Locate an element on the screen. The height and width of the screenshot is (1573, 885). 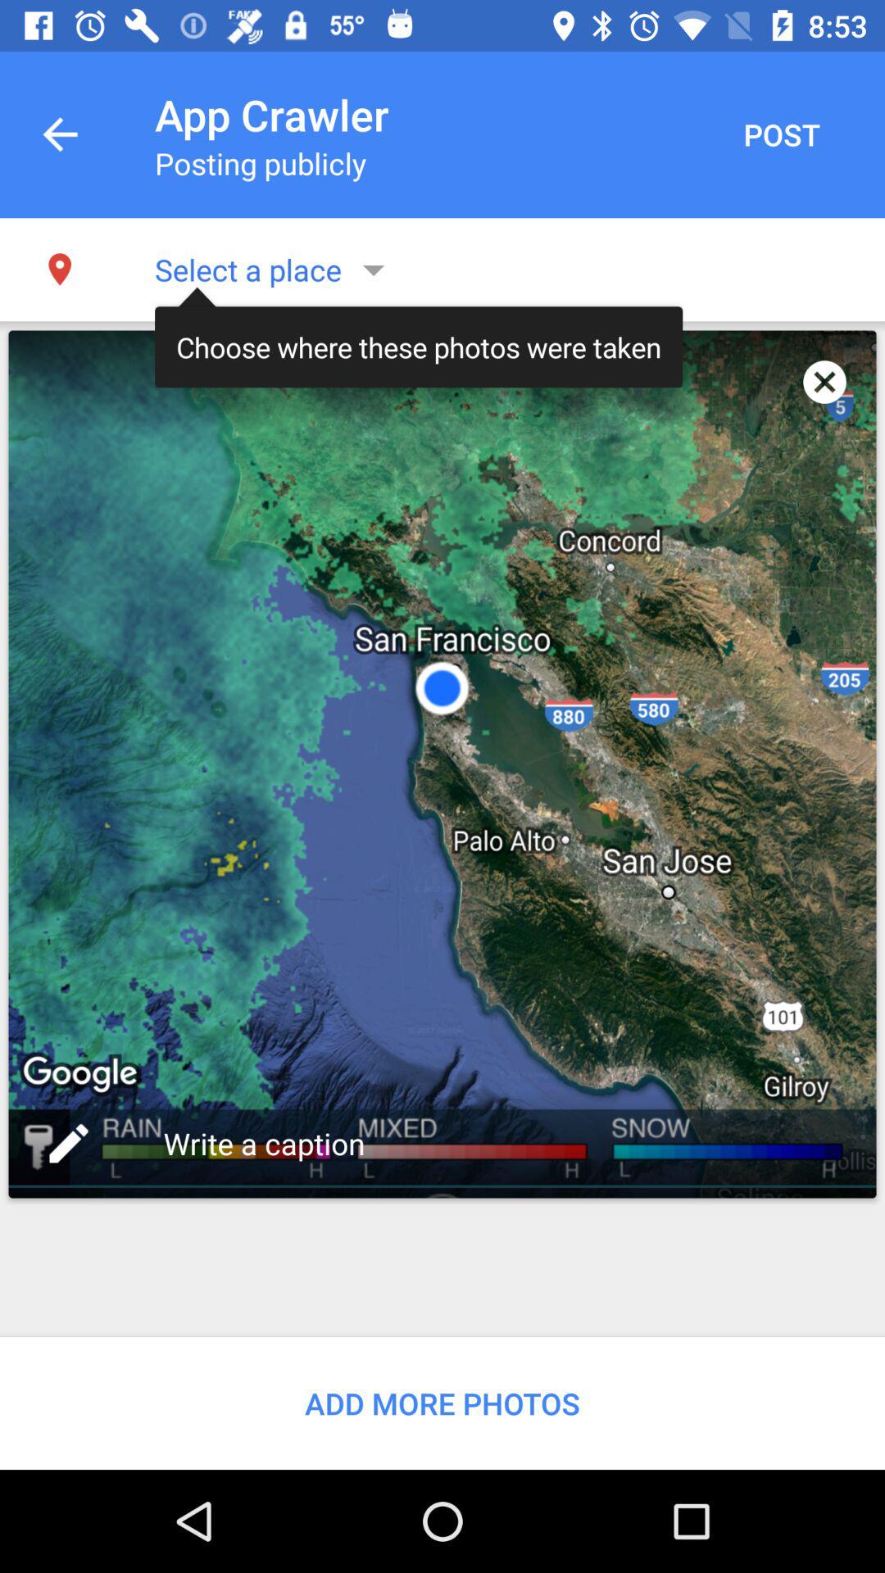
select the item to the right of the app crawler item is located at coordinates (782, 134).